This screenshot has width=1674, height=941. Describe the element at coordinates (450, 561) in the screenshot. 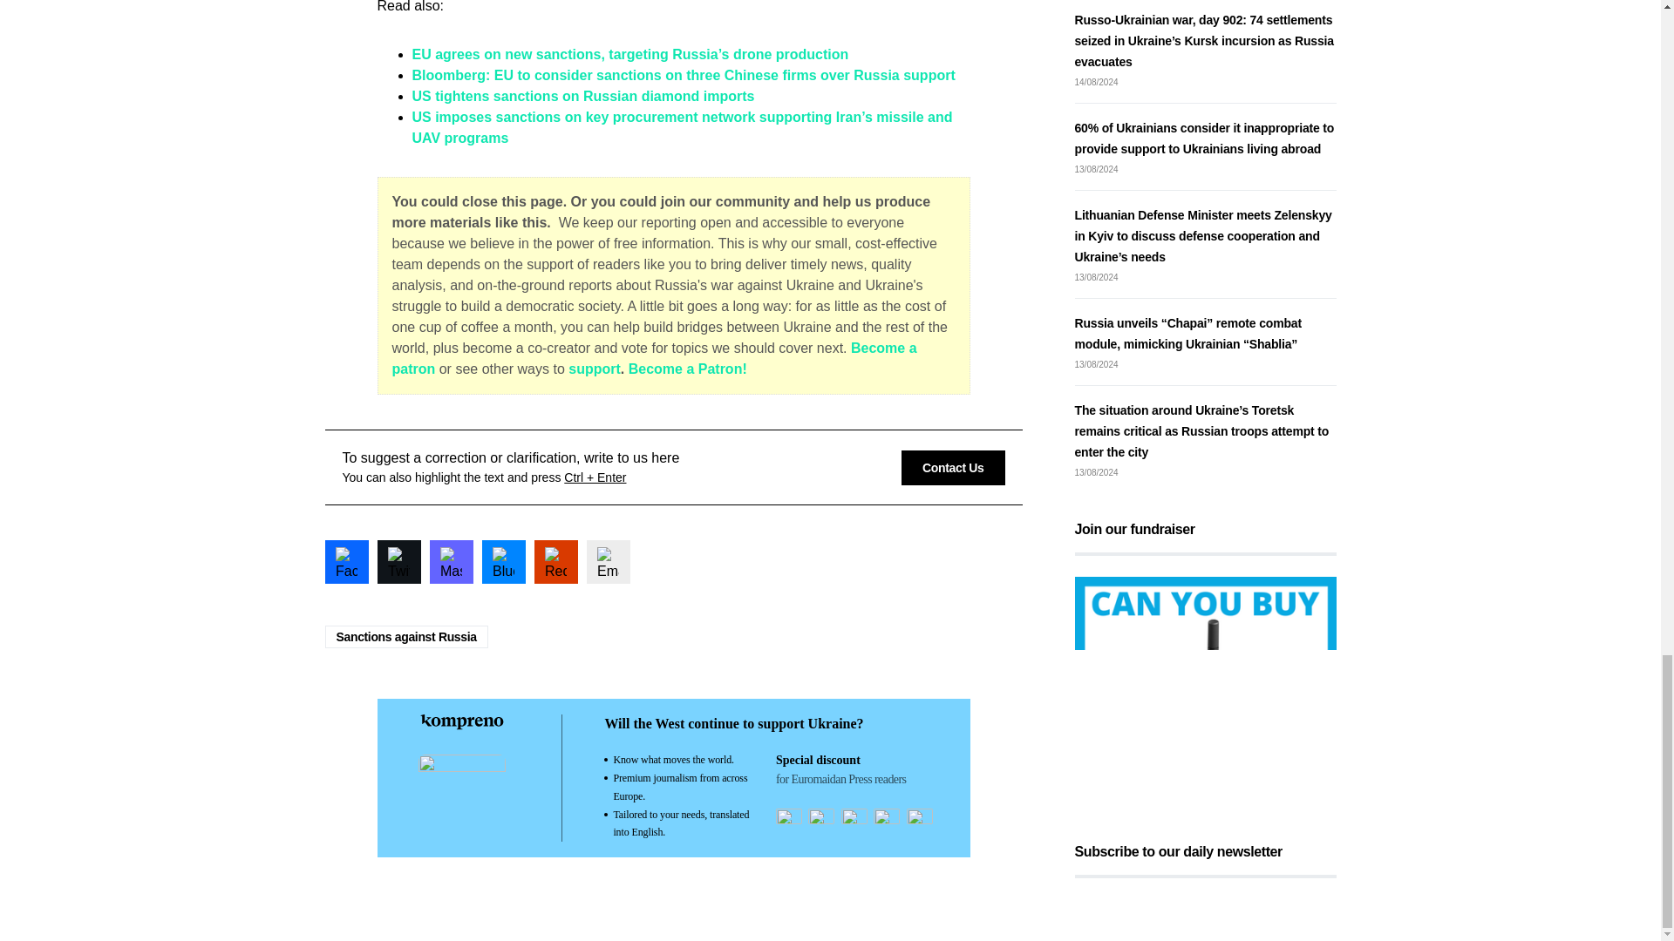

I see `Share to Mastodon` at that location.